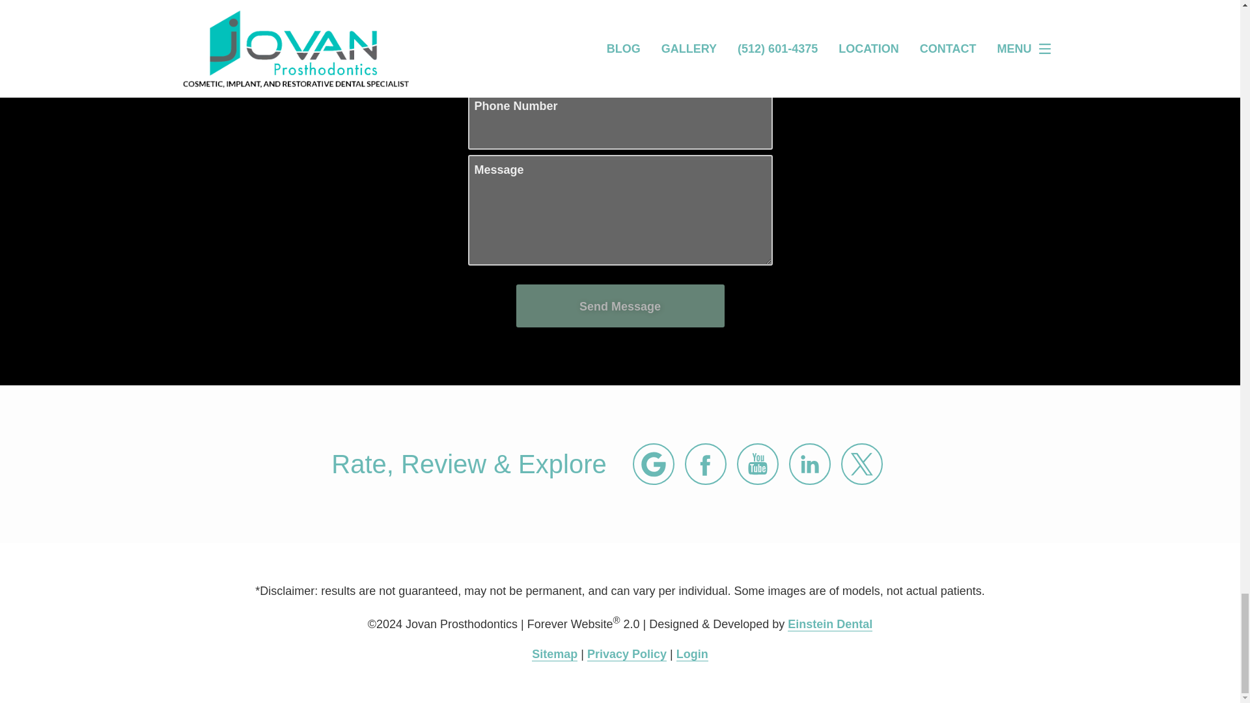  I want to click on Twitter, so click(862, 464).